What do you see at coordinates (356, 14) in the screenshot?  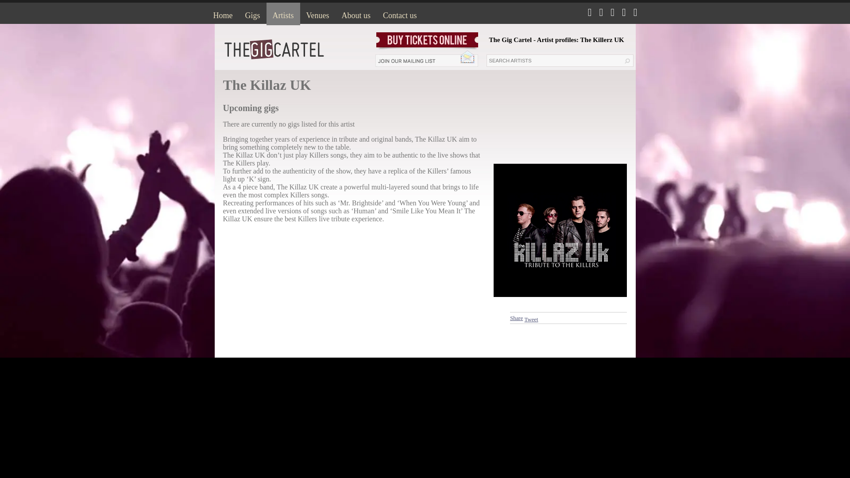 I see `About us` at bounding box center [356, 14].